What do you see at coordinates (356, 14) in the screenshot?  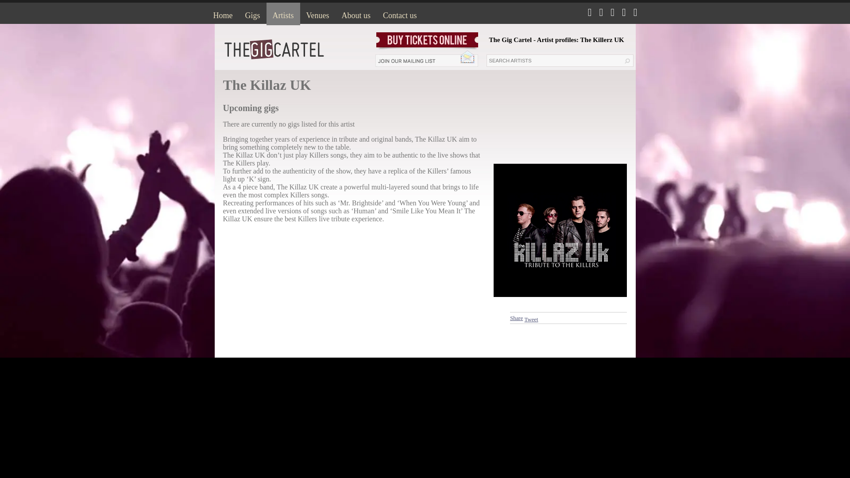 I see `About us` at bounding box center [356, 14].